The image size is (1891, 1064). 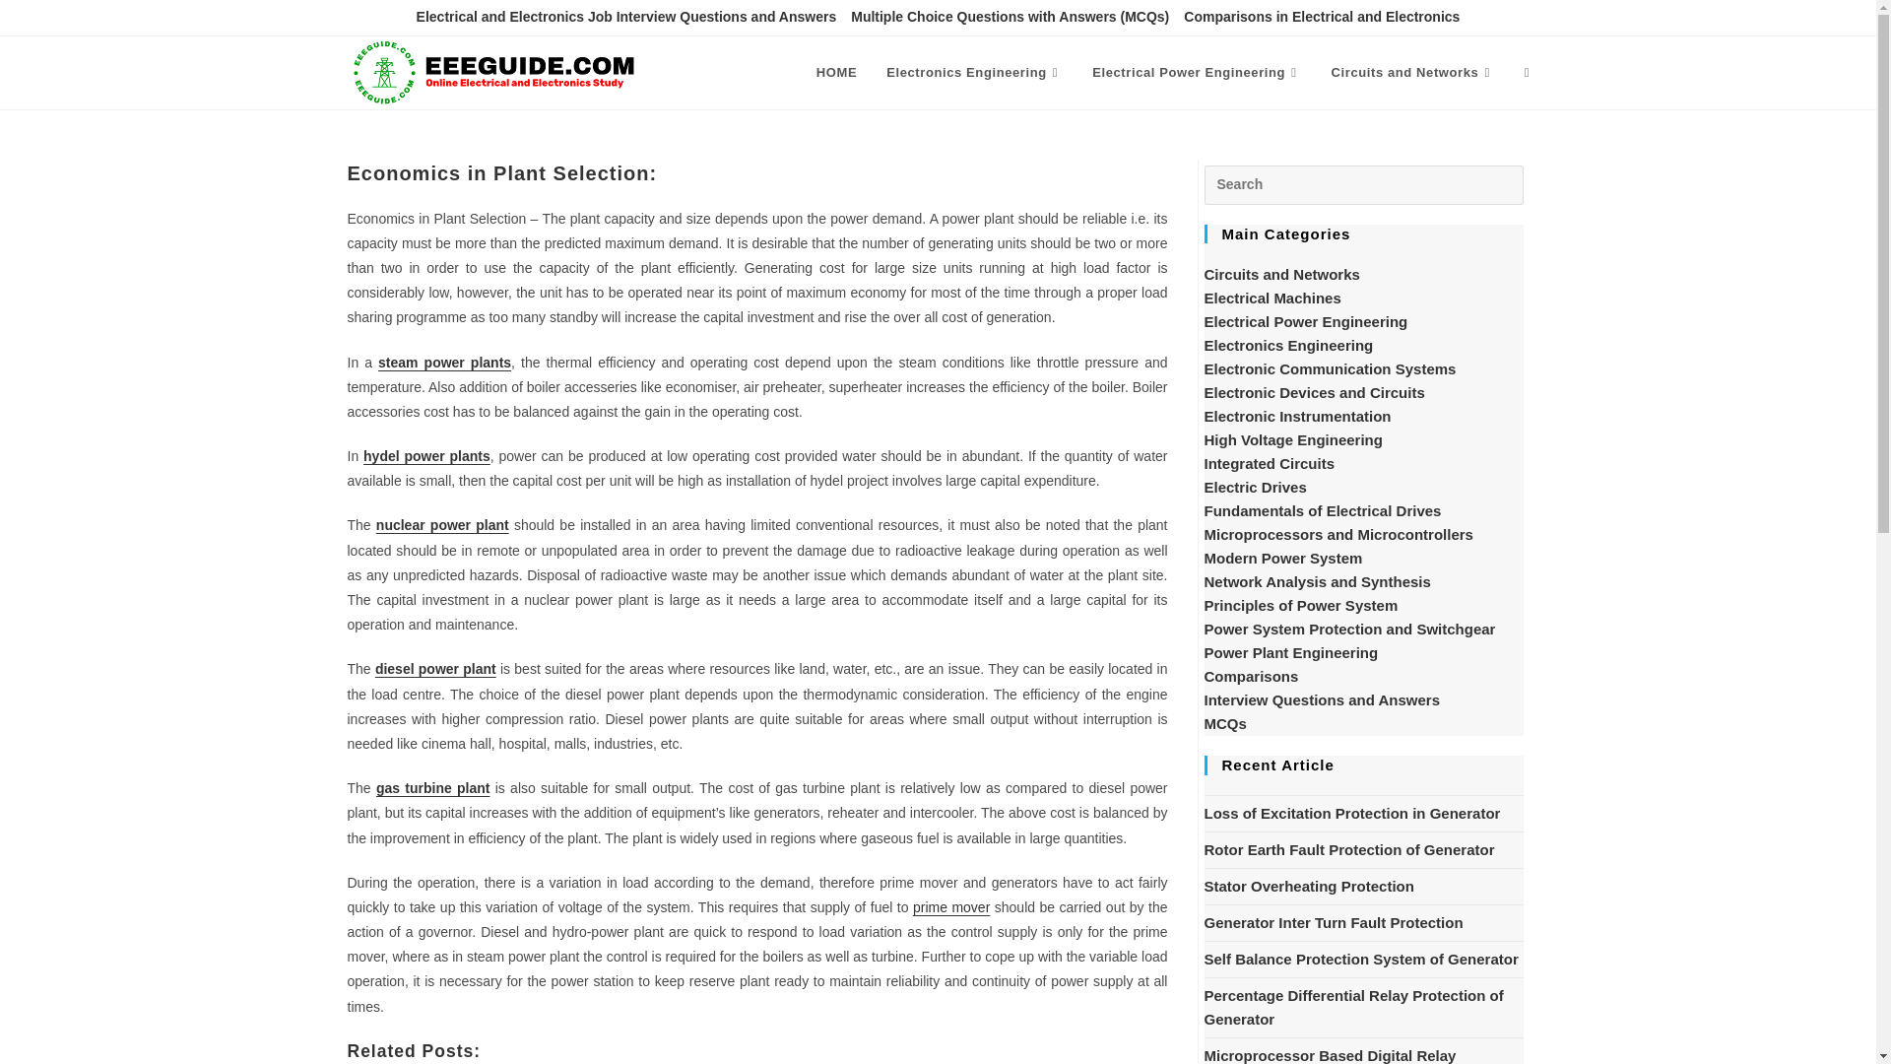 I want to click on Circuits and Networks, so click(x=1412, y=73).